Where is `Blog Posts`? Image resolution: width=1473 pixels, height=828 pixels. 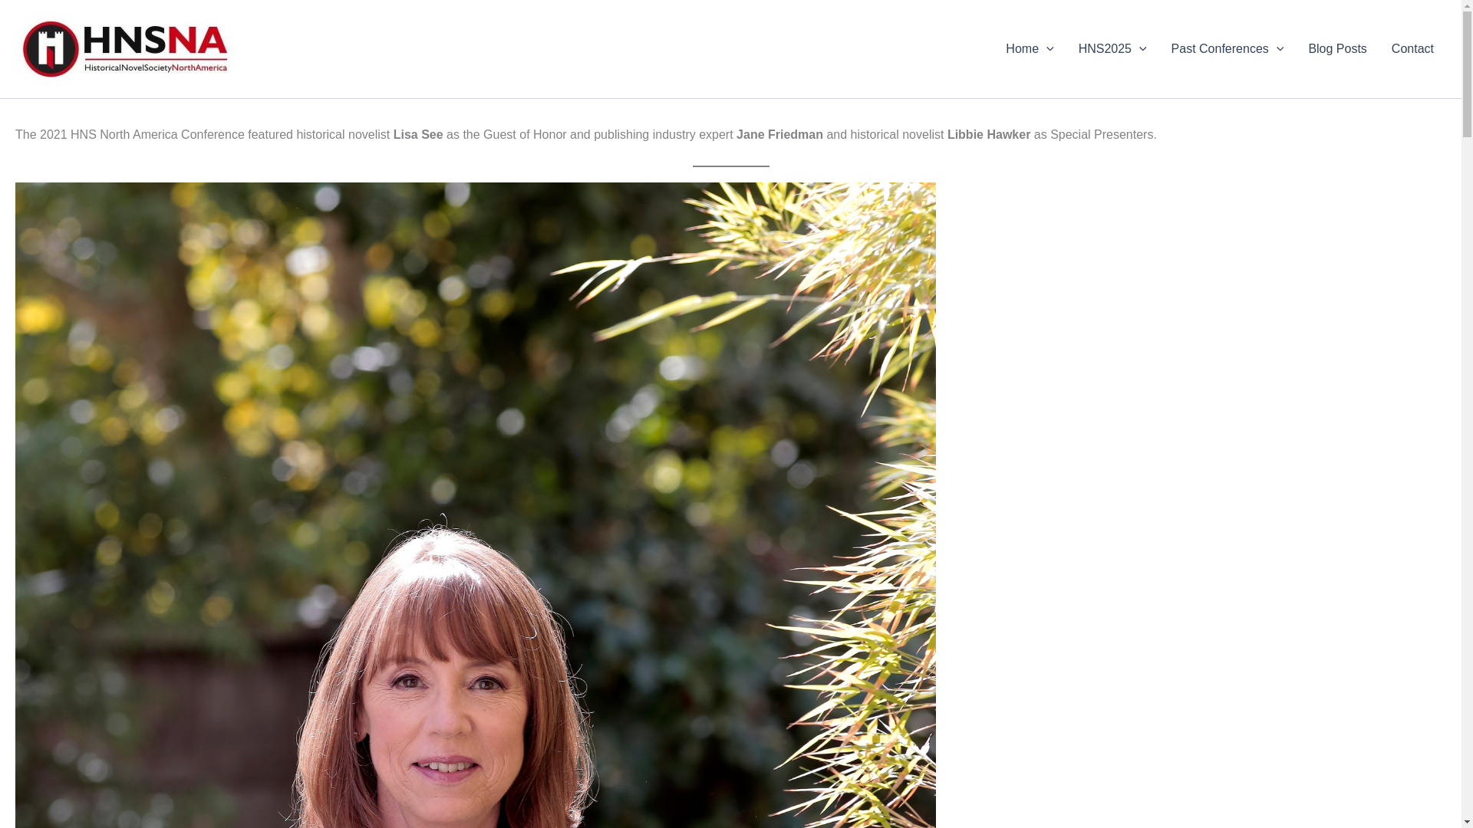
Blog Posts is located at coordinates (1337, 48).